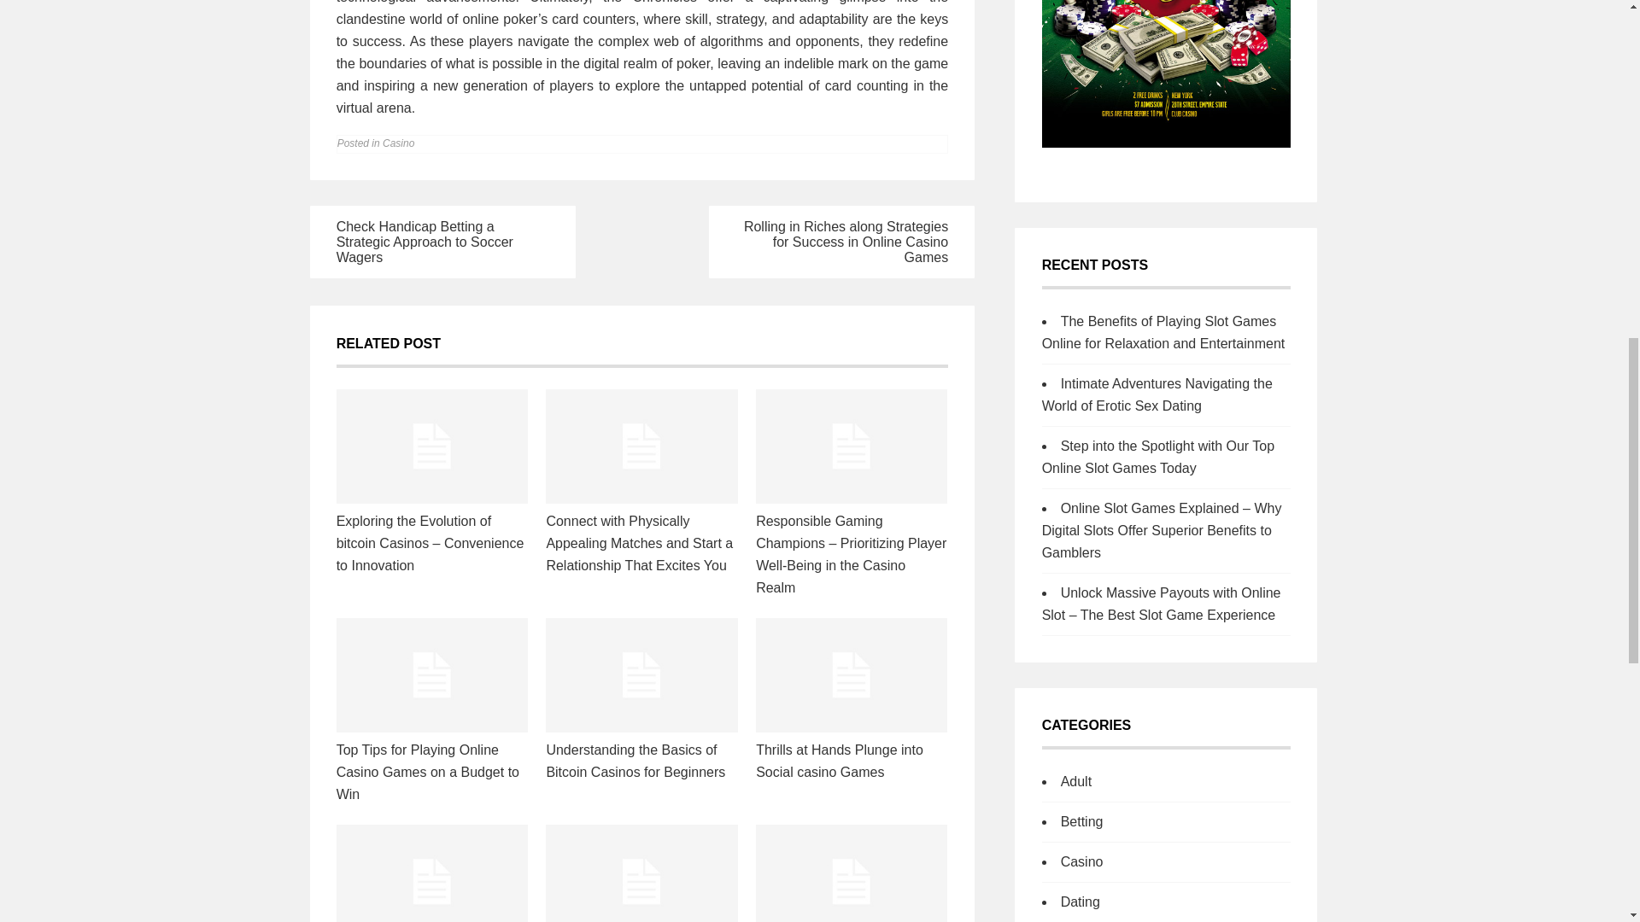 The width and height of the screenshot is (1640, 922). What do you see at coordinates (424, 242) in the screenshot?
I see `Check Handicap Betting a Strategic Approach to Soccer Wagers` at bounding box center [424, 242].